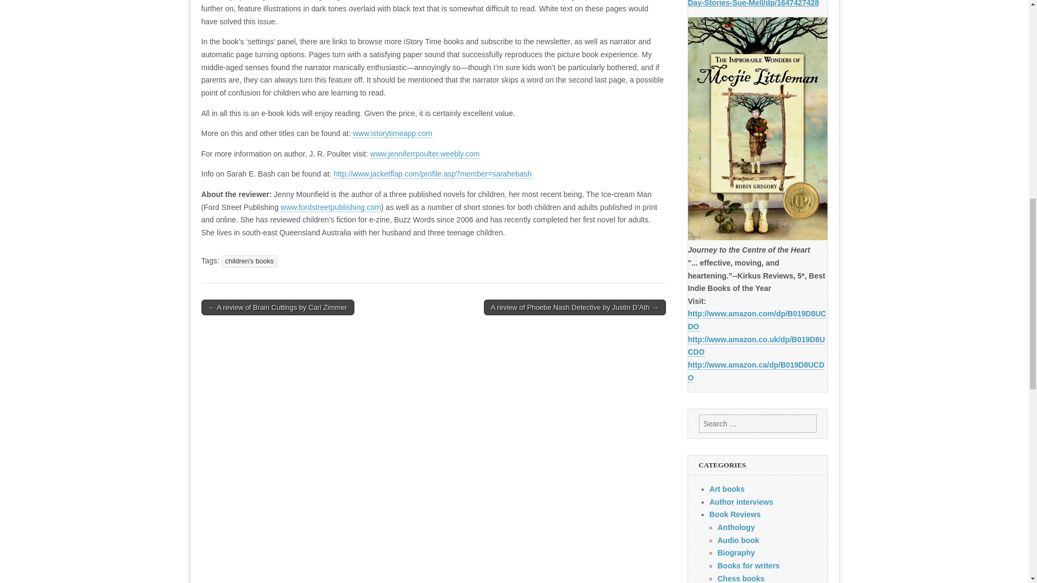 The image size is (1037, 583). What do you see at coordinates (727, 489) in the screenshot?
I see `Art books` at bounding box center [727, 489].